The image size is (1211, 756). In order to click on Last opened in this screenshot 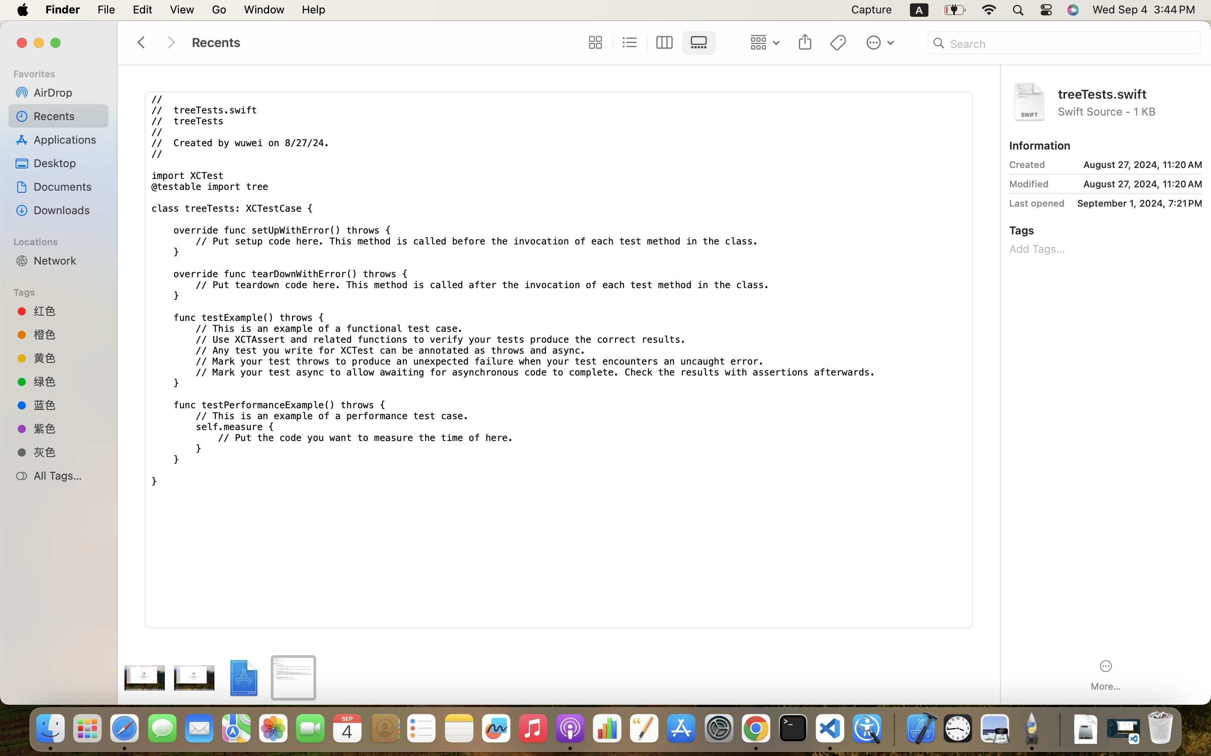, I will do `click(1037, 203)`.